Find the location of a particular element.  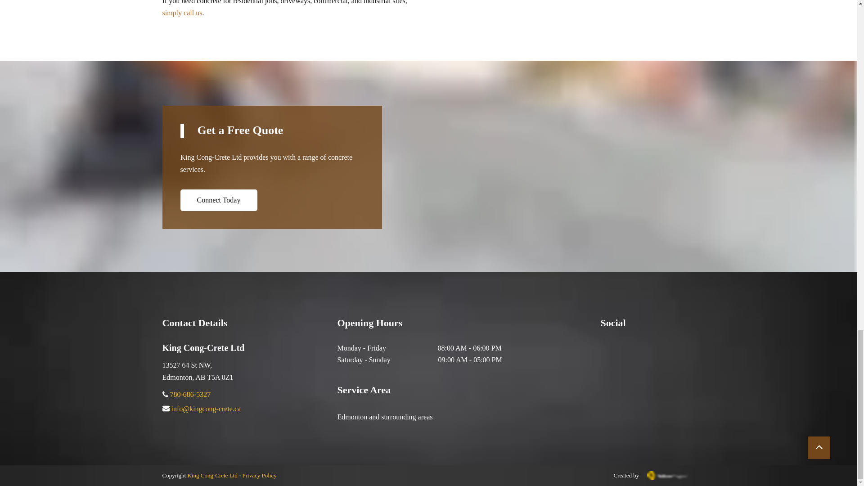

King Cong-Crete Ltd is located at coordinates (212, 475).